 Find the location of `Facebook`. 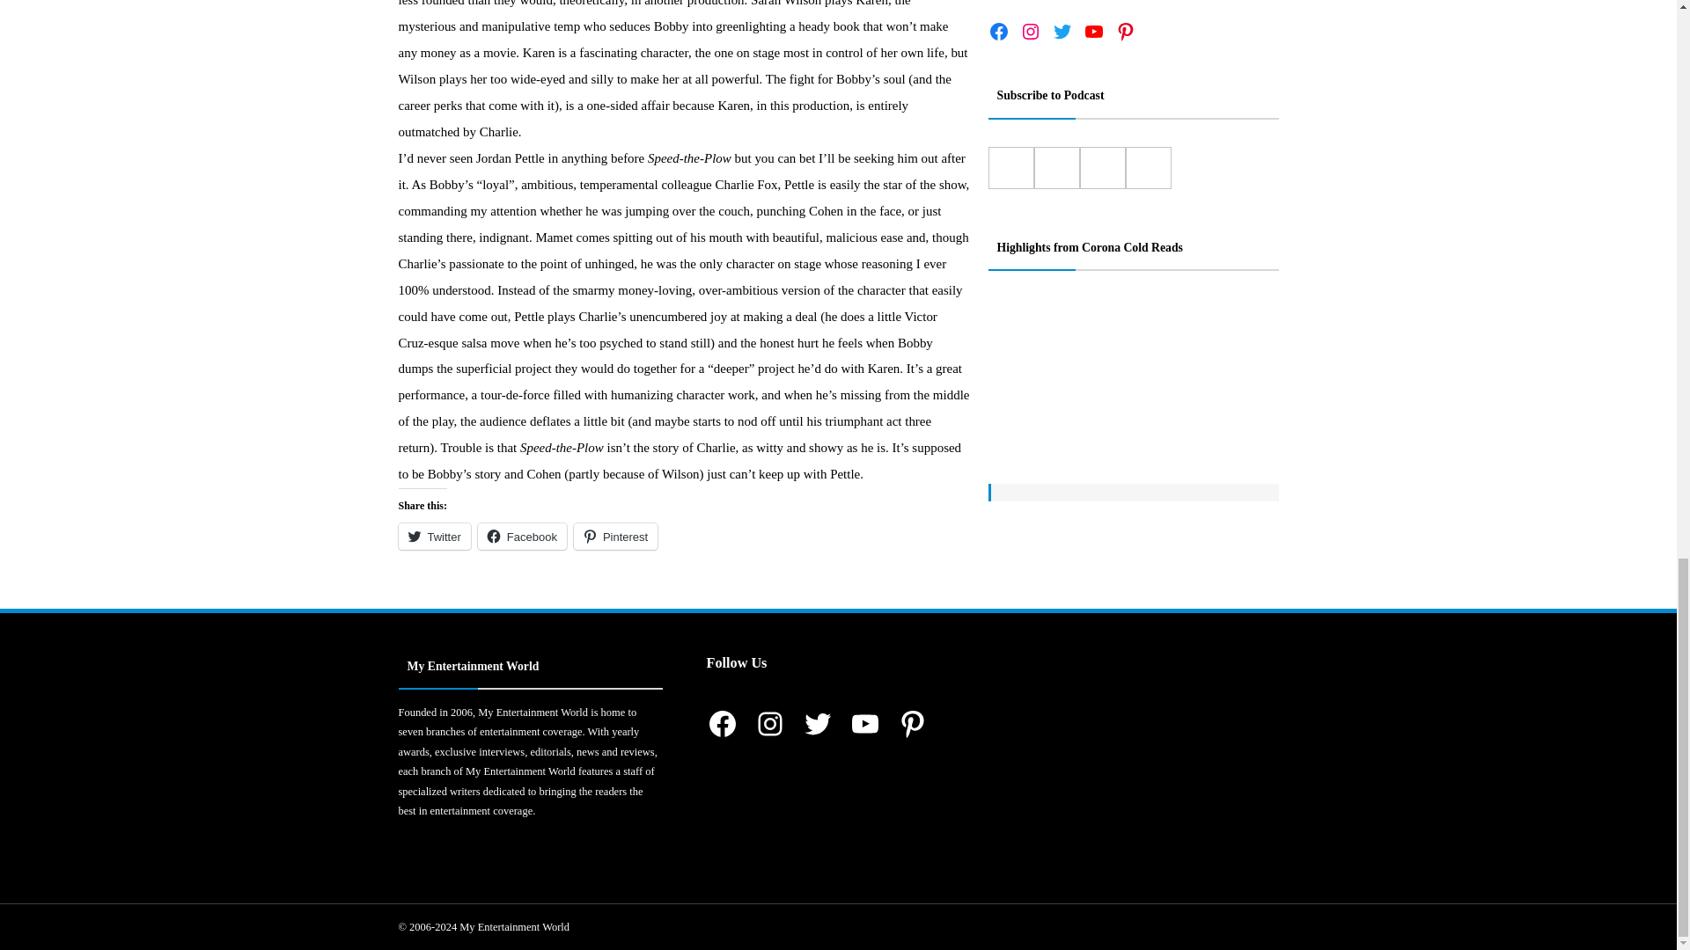

Facebook is located at coordinates (522, 537).